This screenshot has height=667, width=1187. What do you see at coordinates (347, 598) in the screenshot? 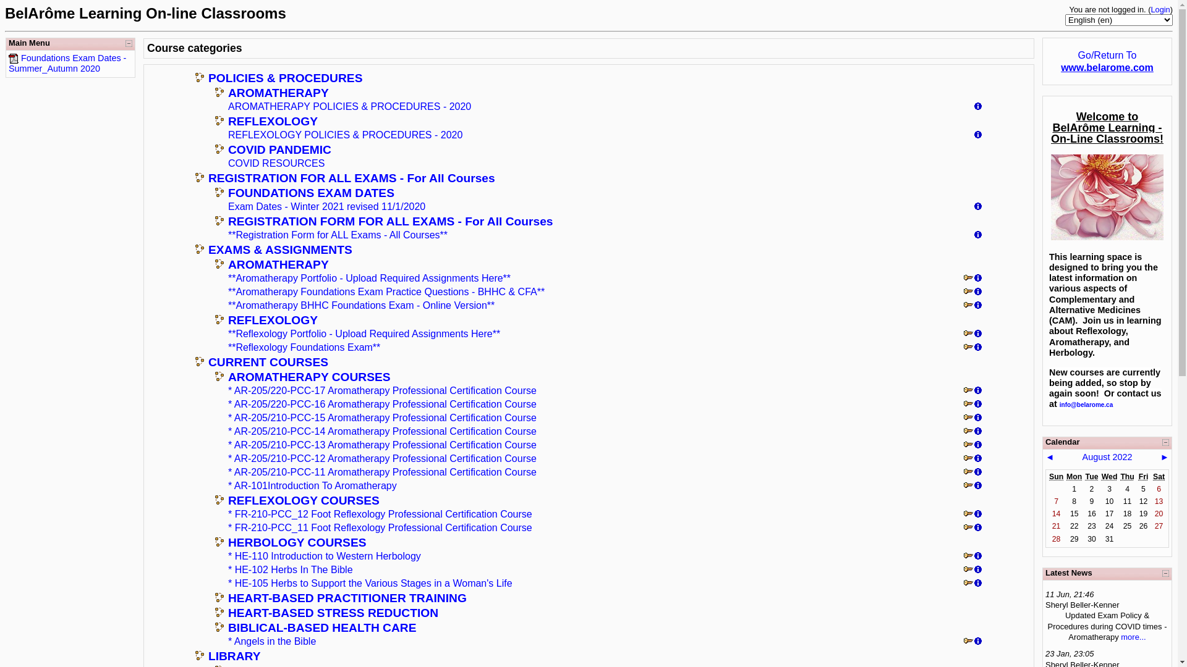
I see `HEART-BASED PRACTITIONER TRAINING` at bounding box center [347, 598].